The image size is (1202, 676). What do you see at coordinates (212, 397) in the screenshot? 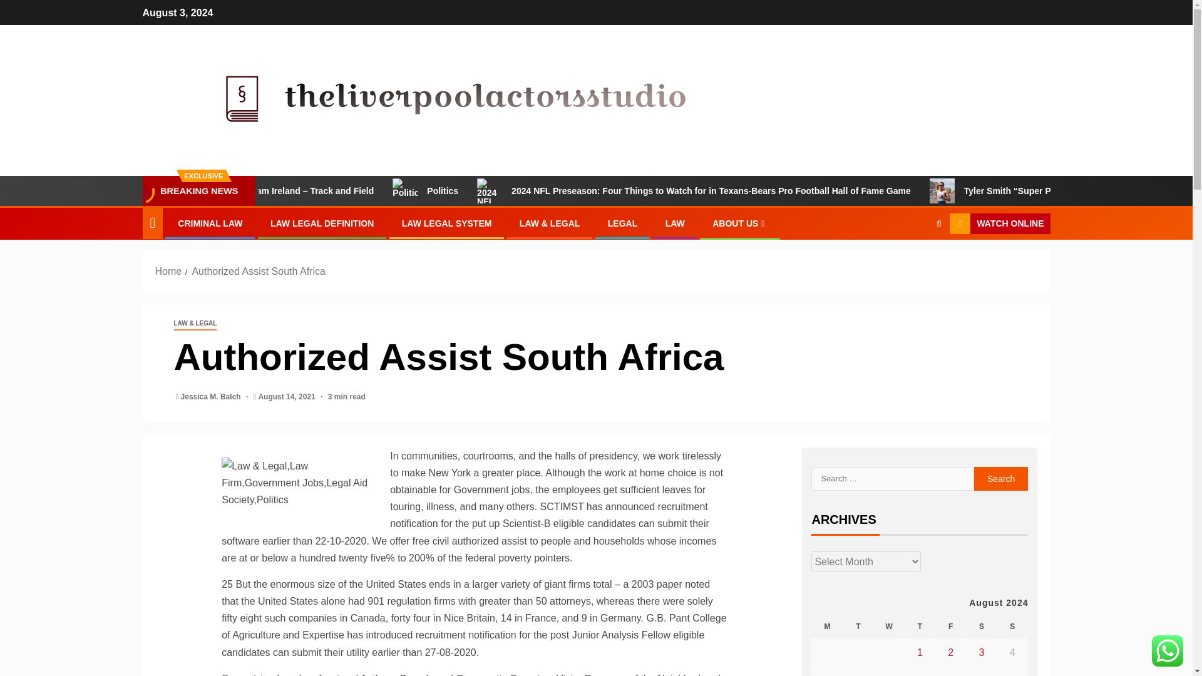
I see `Jessica M. Balch` at bounding box center [212, 397].